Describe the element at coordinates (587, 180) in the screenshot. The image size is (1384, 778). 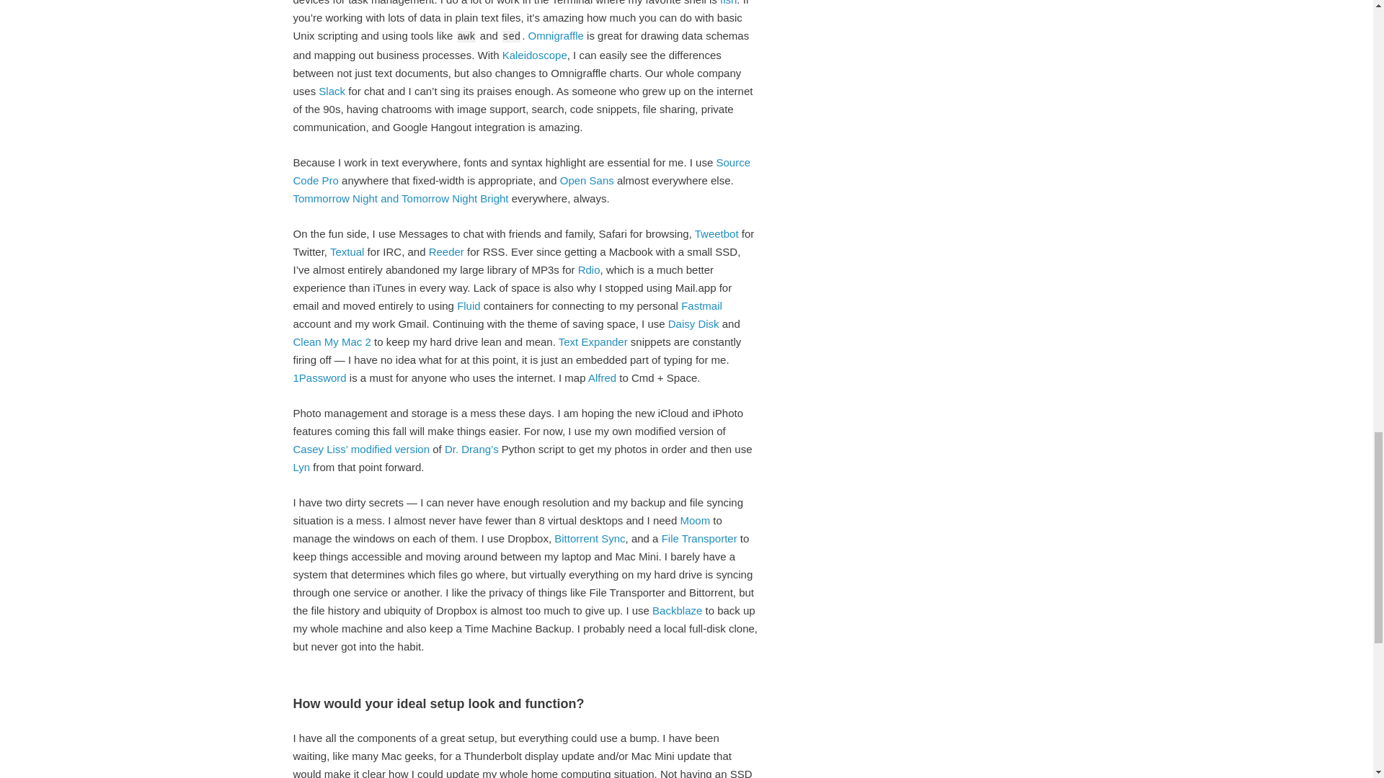
I see `Open Sans` at that location.